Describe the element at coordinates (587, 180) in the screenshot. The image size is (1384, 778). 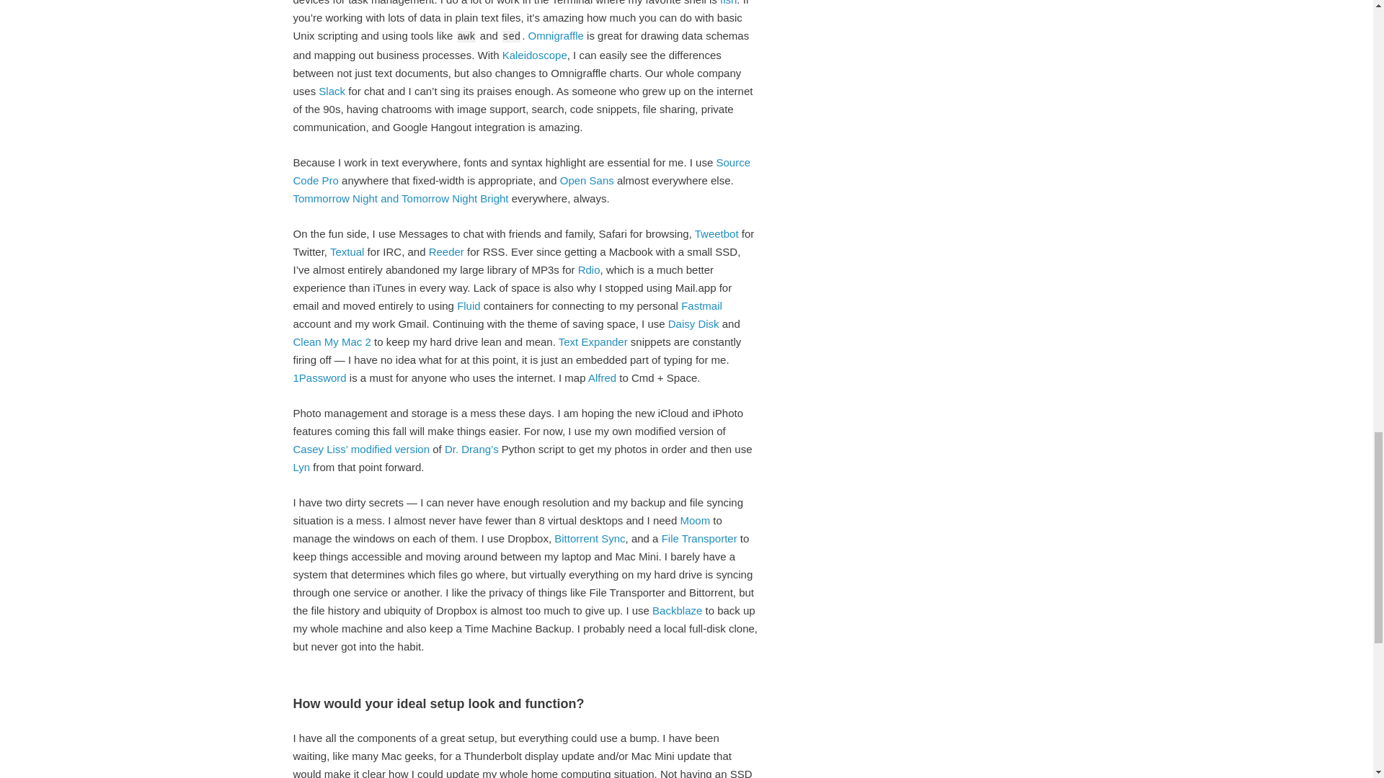
I see `Open Sans` at that location.